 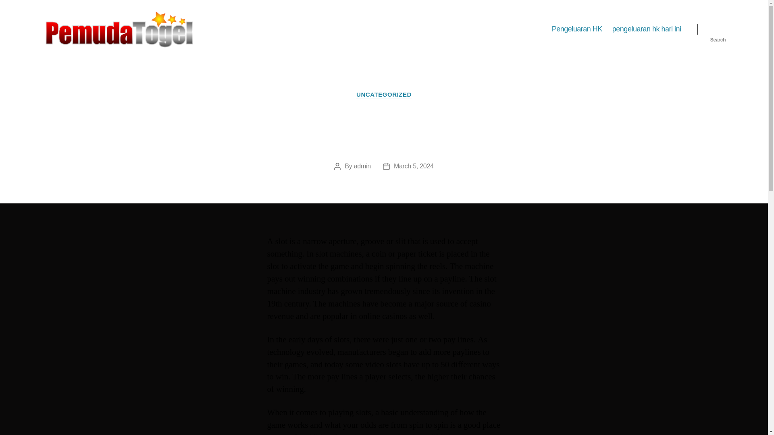 What do you see at coordinates (718, 29) in the screenshot?
I see `Search` at bounding box center [718, 29].